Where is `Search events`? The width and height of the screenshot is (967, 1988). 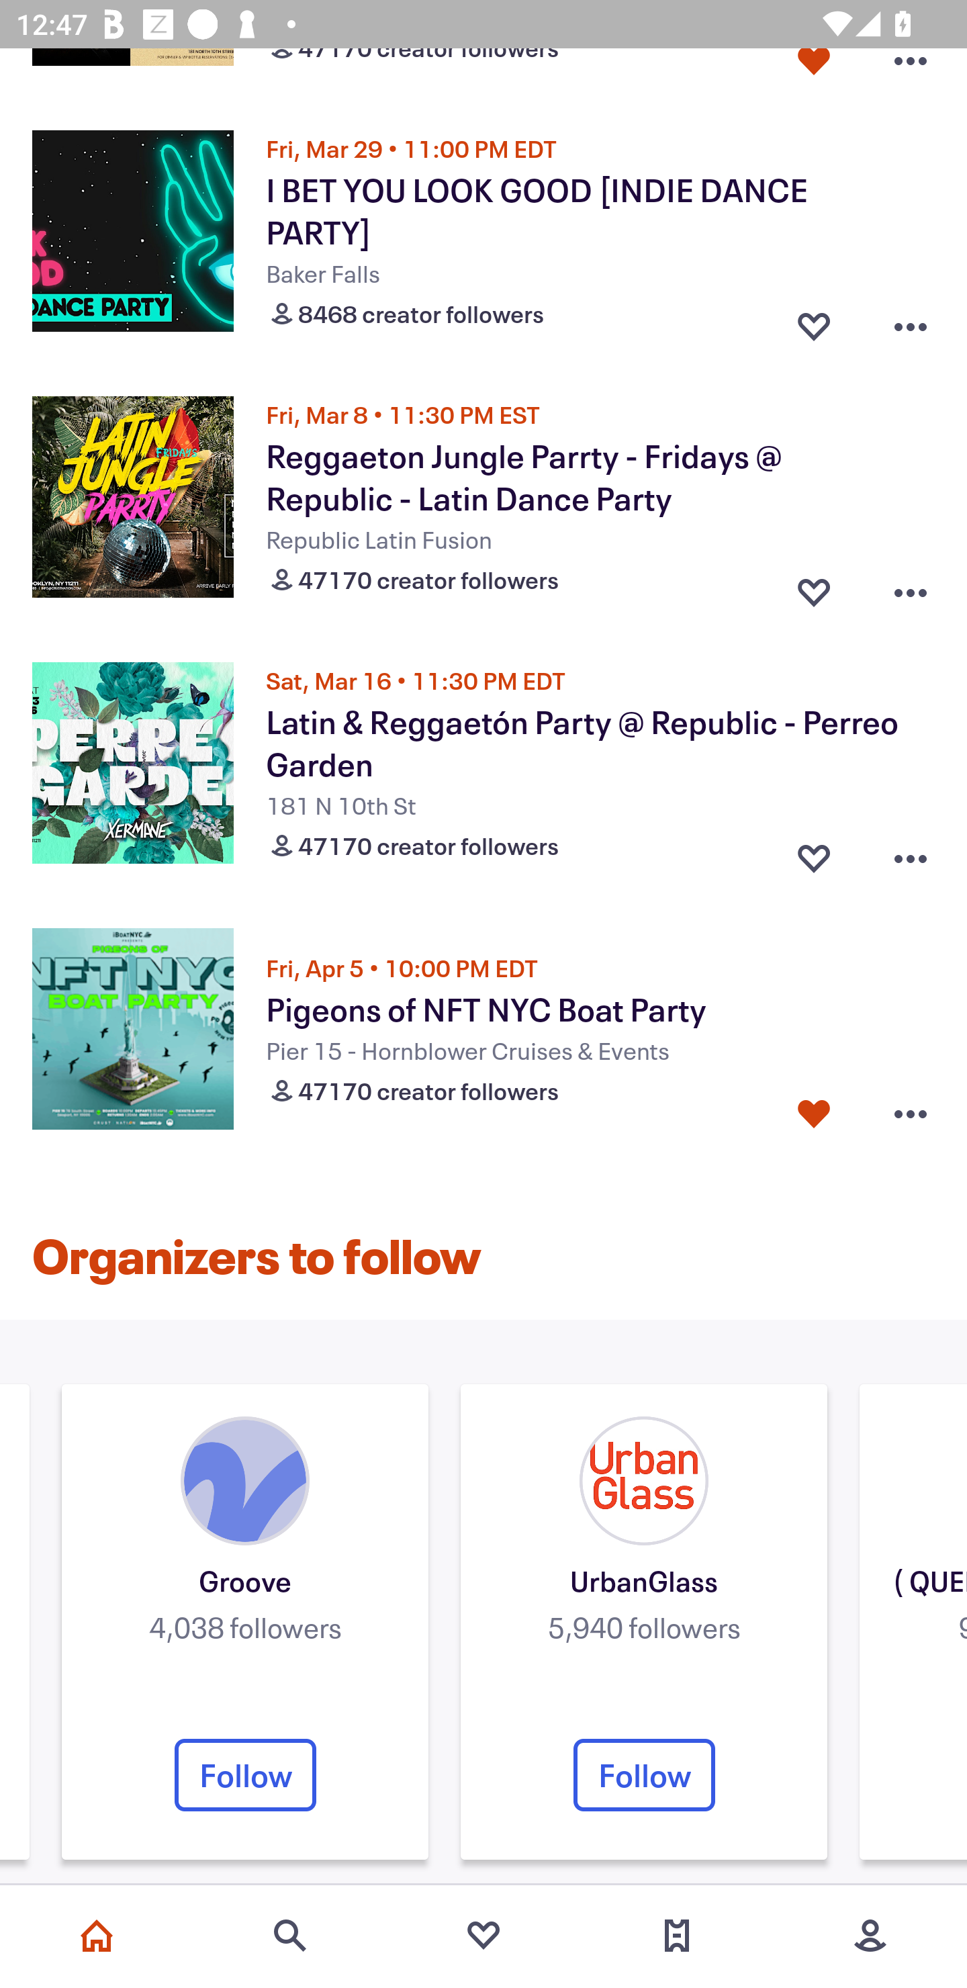
Search events is located at coordinates (290, 1936).